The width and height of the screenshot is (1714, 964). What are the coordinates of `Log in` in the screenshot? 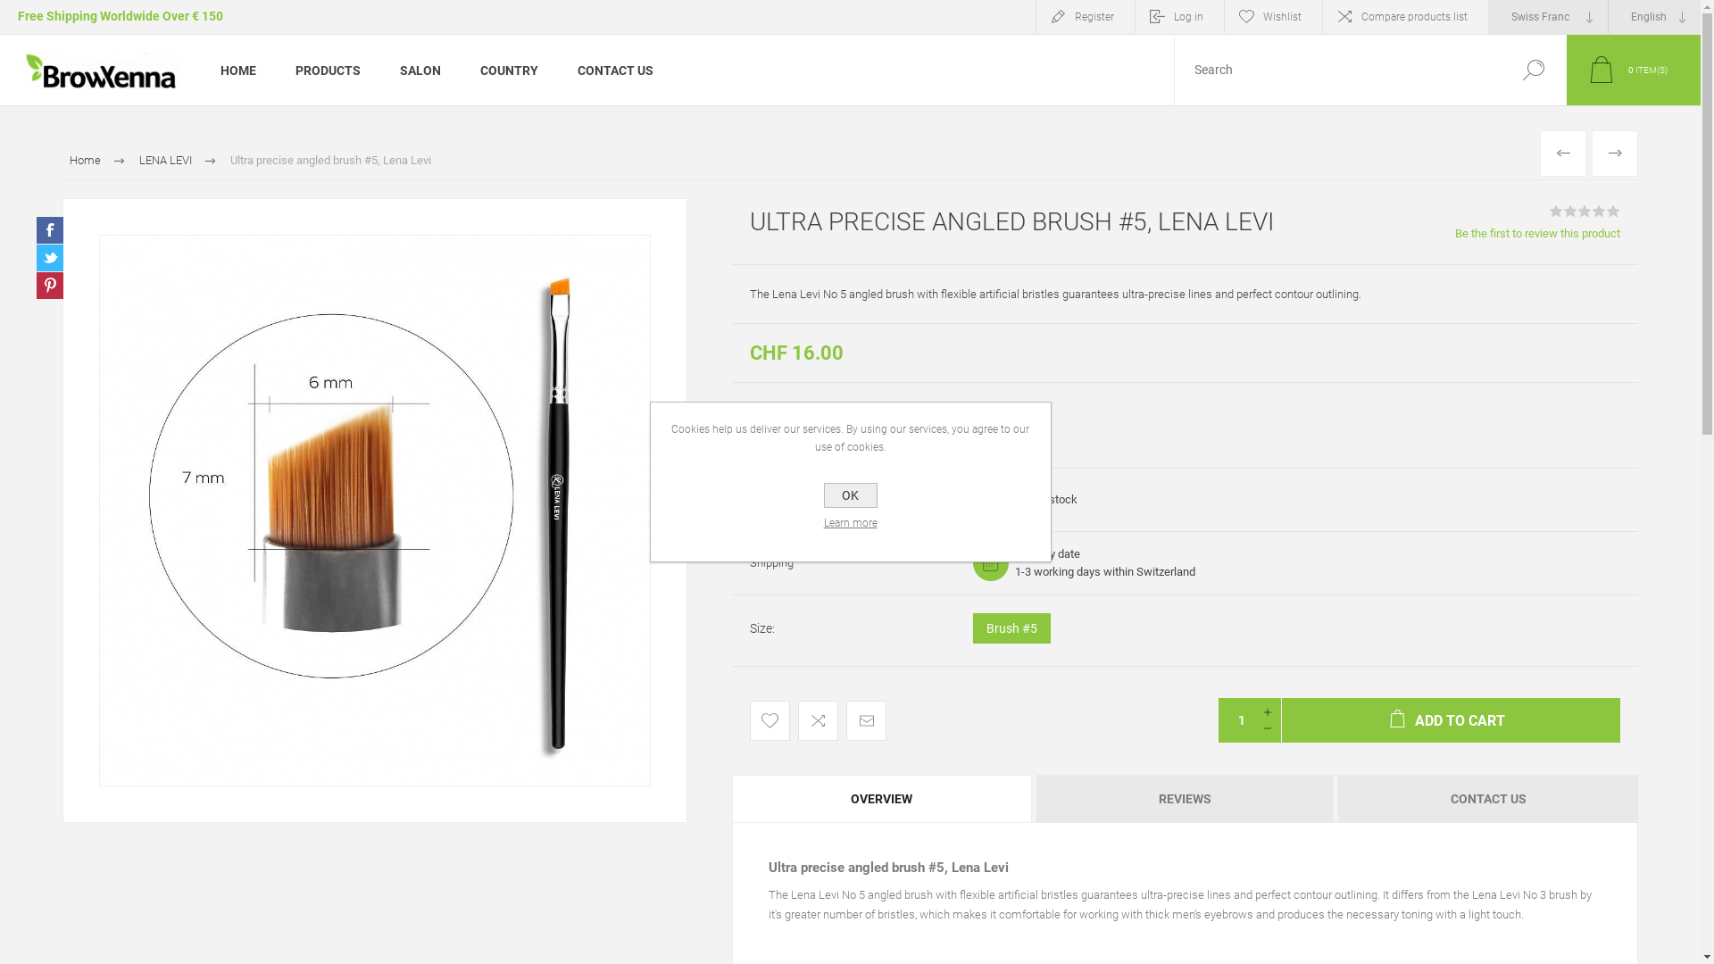 It's located at (1180, 17).